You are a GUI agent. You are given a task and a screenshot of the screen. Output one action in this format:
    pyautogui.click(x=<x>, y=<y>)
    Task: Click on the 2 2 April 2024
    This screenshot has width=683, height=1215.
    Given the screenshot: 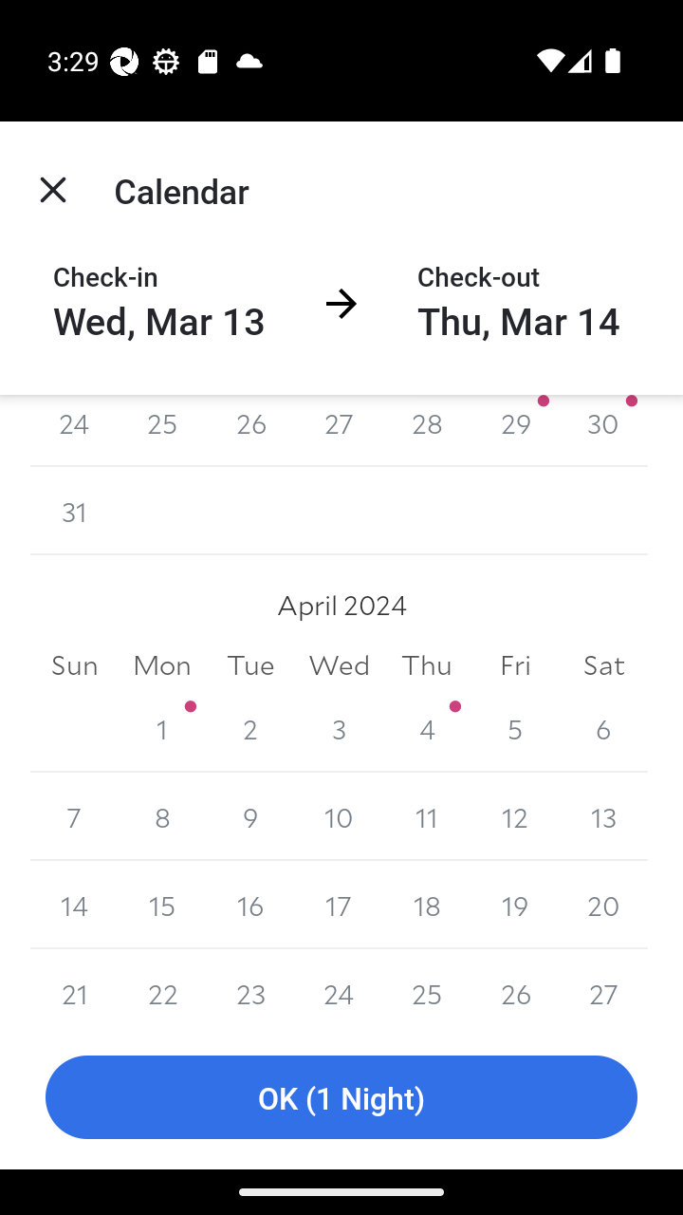 What is the action you would take?
    pyautogui.click(x=250, y=728)
    